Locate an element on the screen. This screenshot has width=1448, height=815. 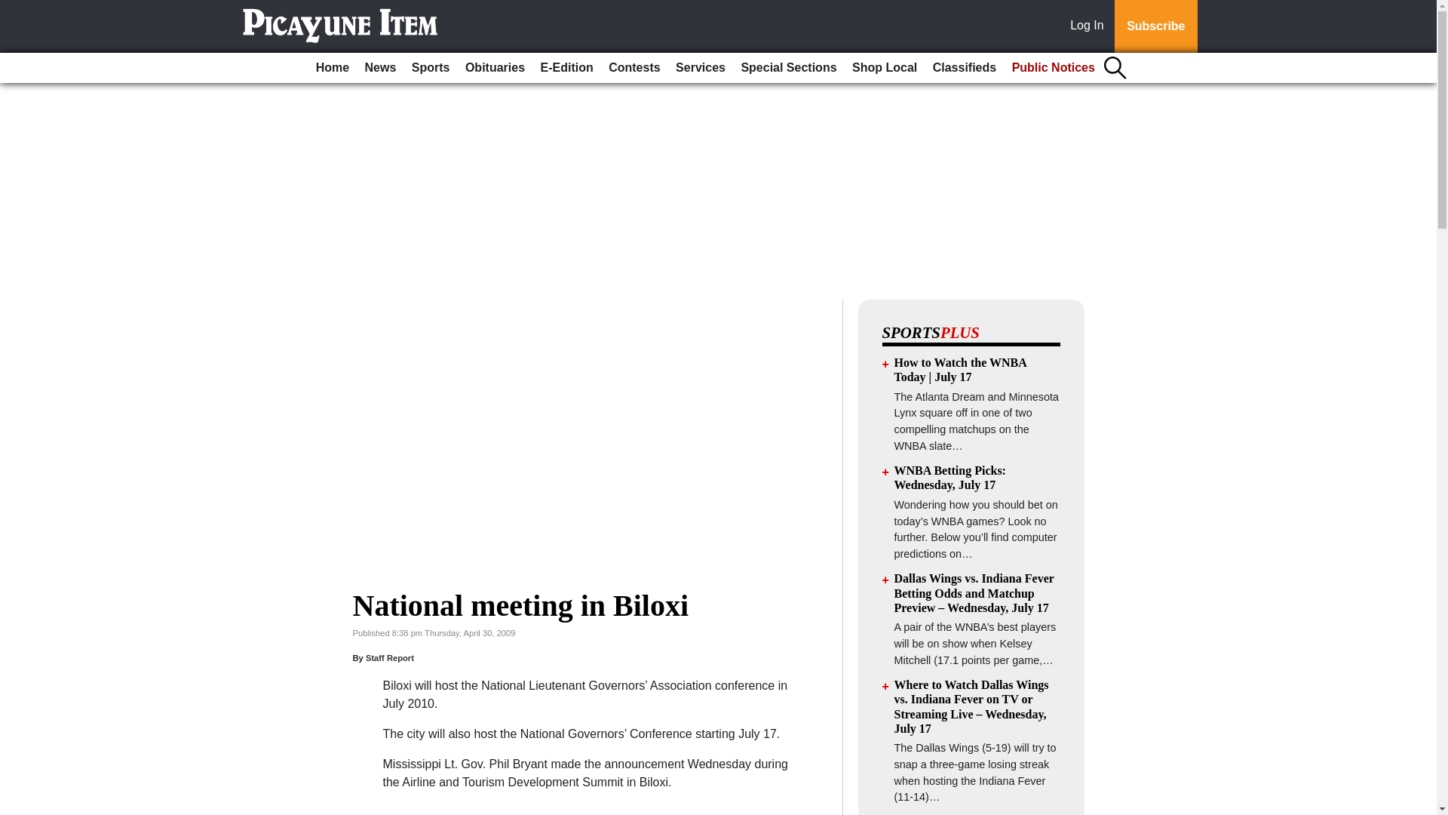
News is located at coordinates (380, 68).